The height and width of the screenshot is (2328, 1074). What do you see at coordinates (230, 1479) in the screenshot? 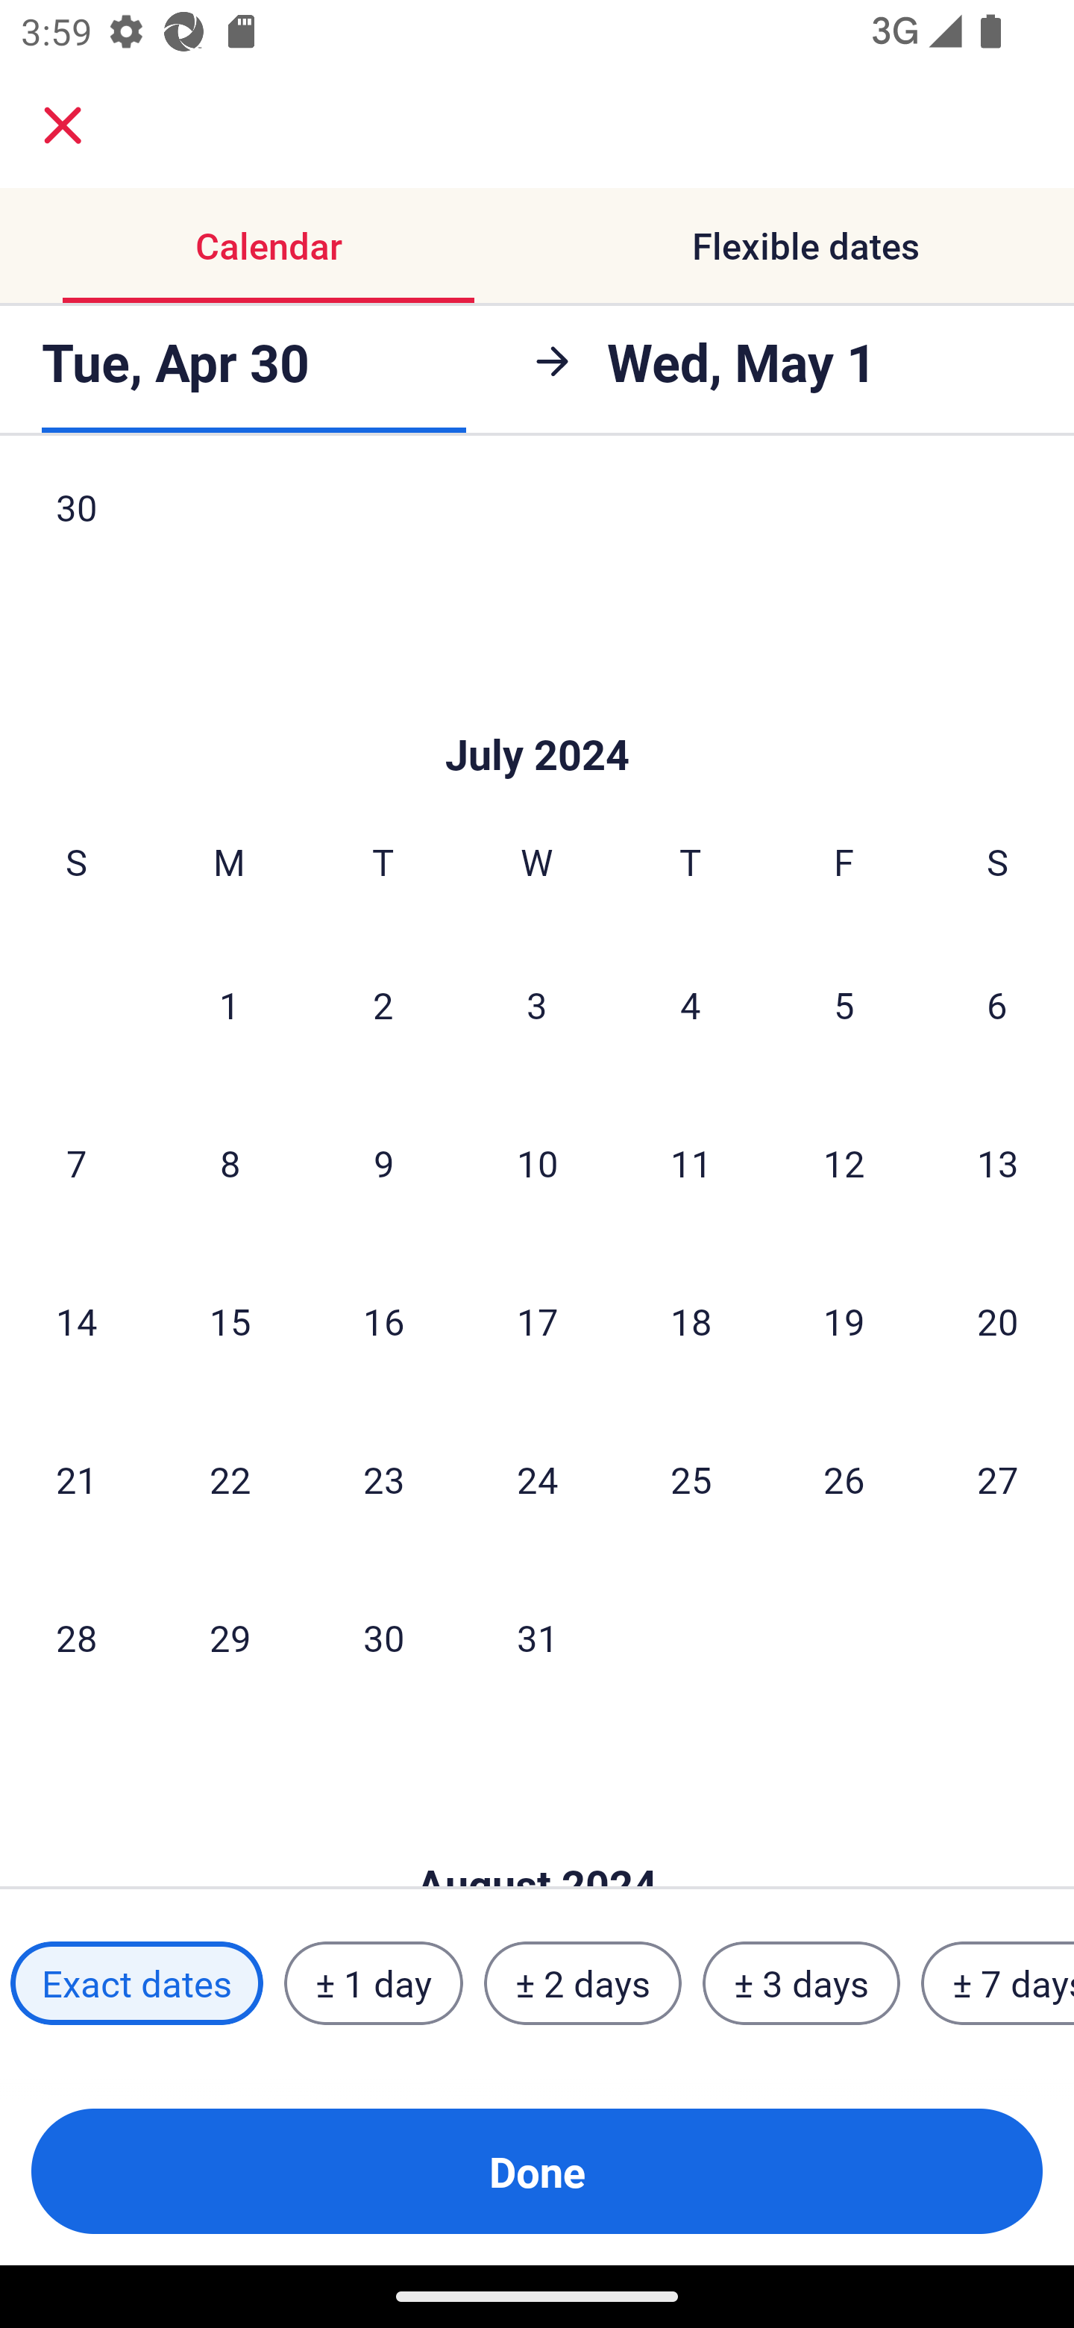
I see `22 Monday, July 22, 2024` at bounding box center [230, 1479].